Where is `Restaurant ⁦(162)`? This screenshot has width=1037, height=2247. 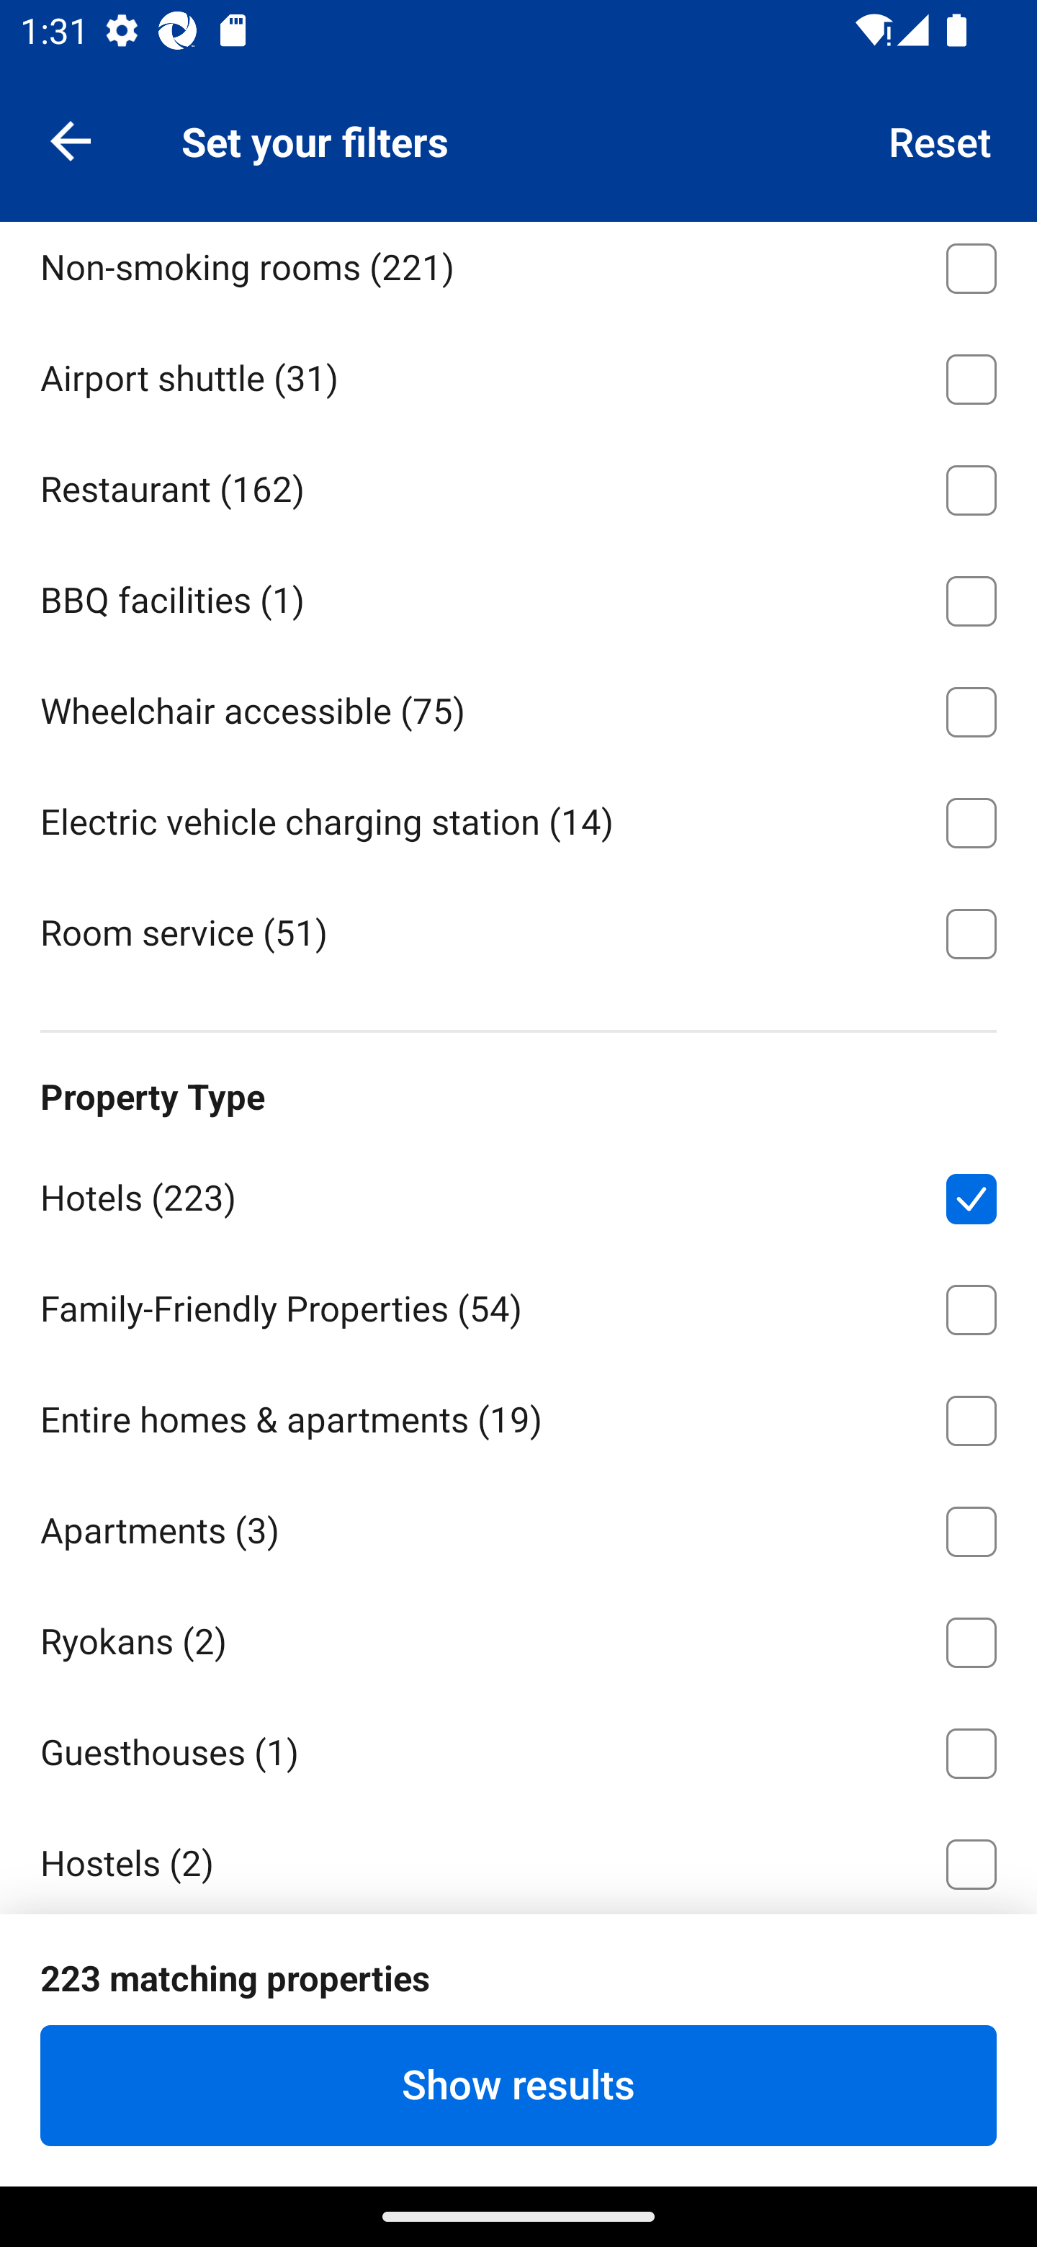 Restaurant ⁦(162) is located at coordinates (518, 485).